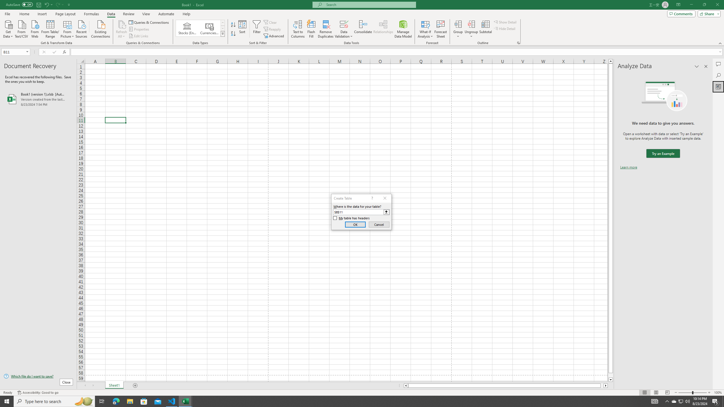  I want to click on Subtotal, so click(485, 29).